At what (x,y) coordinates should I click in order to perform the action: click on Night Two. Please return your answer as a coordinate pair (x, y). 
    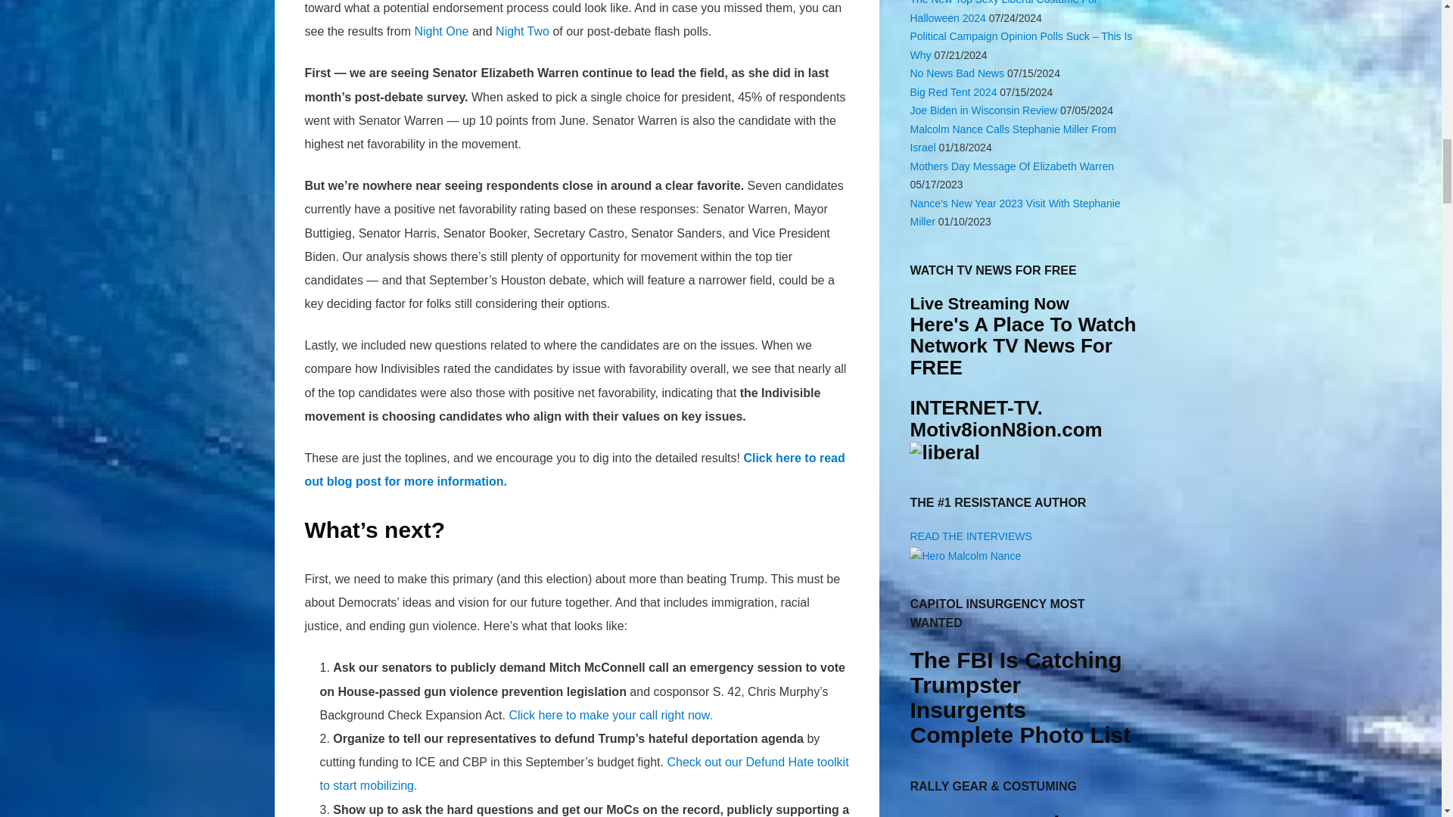
    Looking at the image, I should click on (522, 31).